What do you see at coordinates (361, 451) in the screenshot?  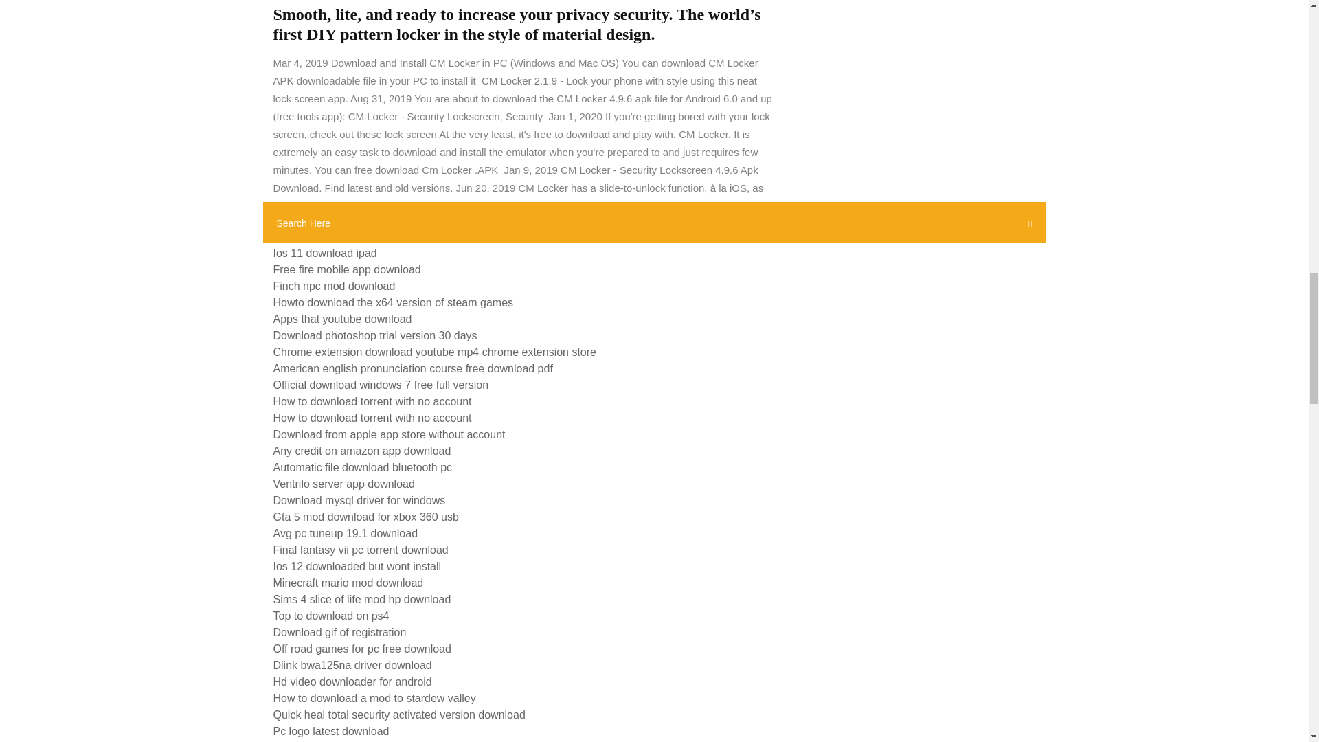 I see `Any credit on amazon app download` at bounding box center [361, 451].